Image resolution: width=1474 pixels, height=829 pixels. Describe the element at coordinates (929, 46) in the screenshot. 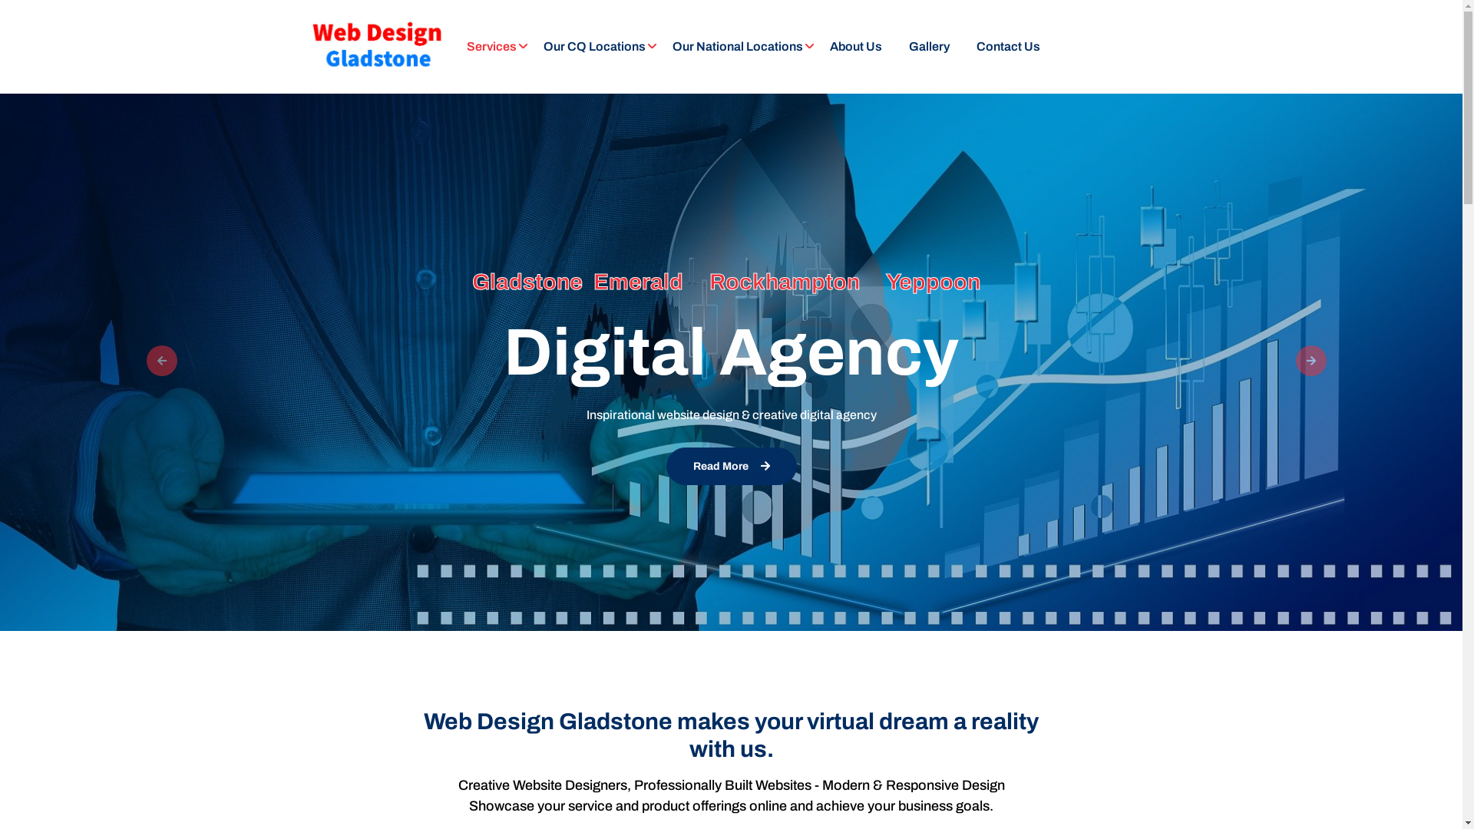

I see `Gallery` at that location.